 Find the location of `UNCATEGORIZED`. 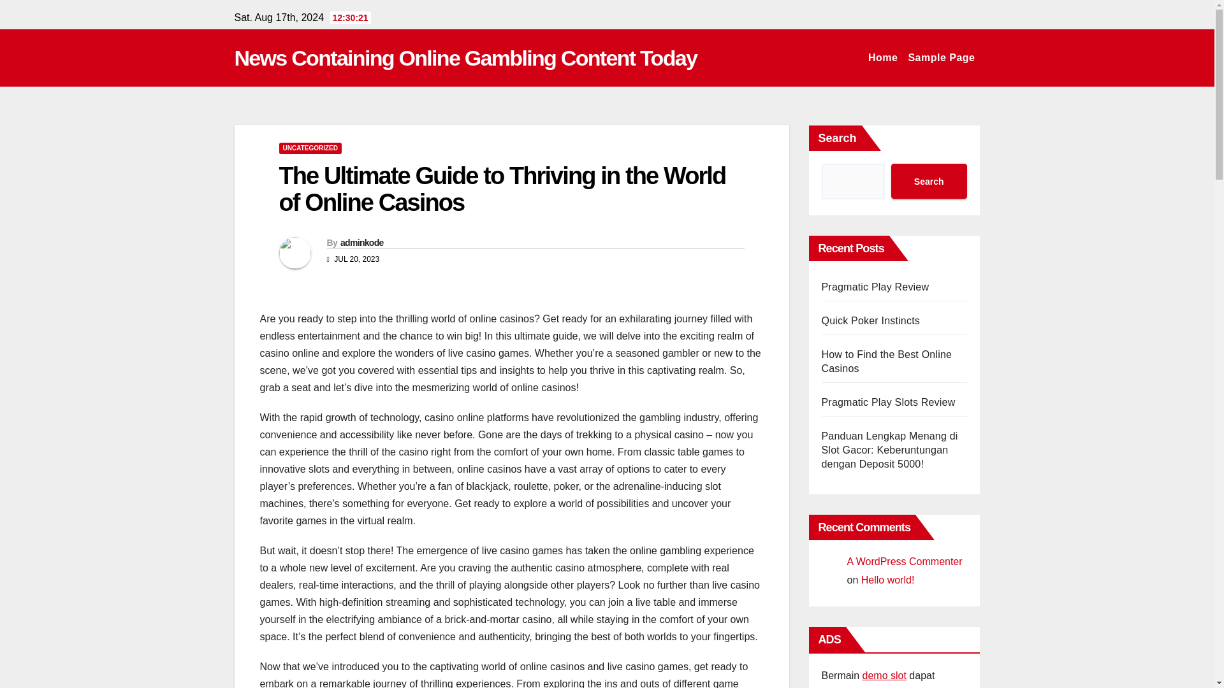

UNCATEGORIZED is located at coordinates (310, 148).